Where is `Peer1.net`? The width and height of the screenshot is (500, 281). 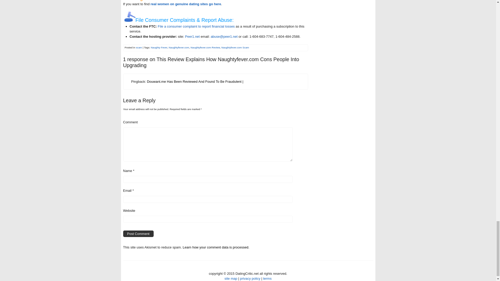
Peer1.net is located at coordinates (192, 36).